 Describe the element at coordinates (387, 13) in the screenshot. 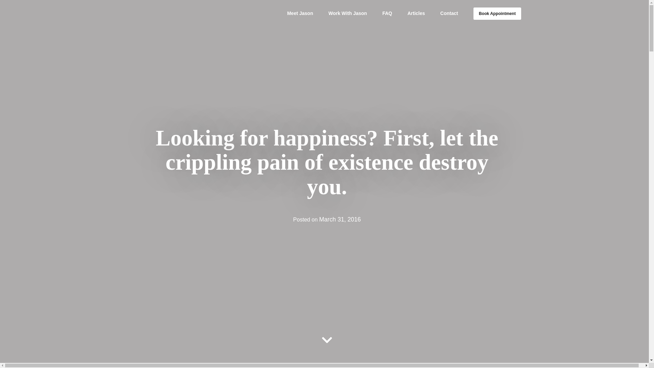

I see `FAQ` at that location.